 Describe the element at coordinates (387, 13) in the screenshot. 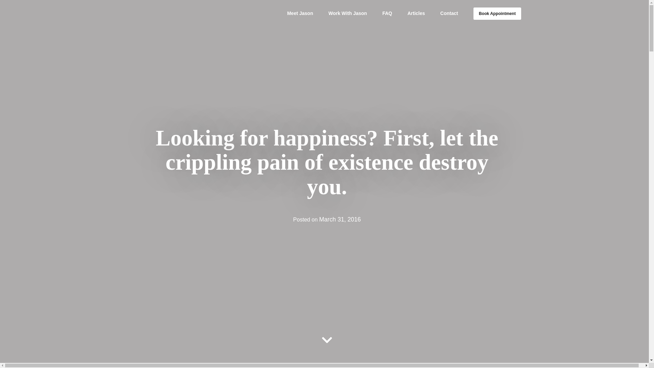

I see `FAQ` at that location.